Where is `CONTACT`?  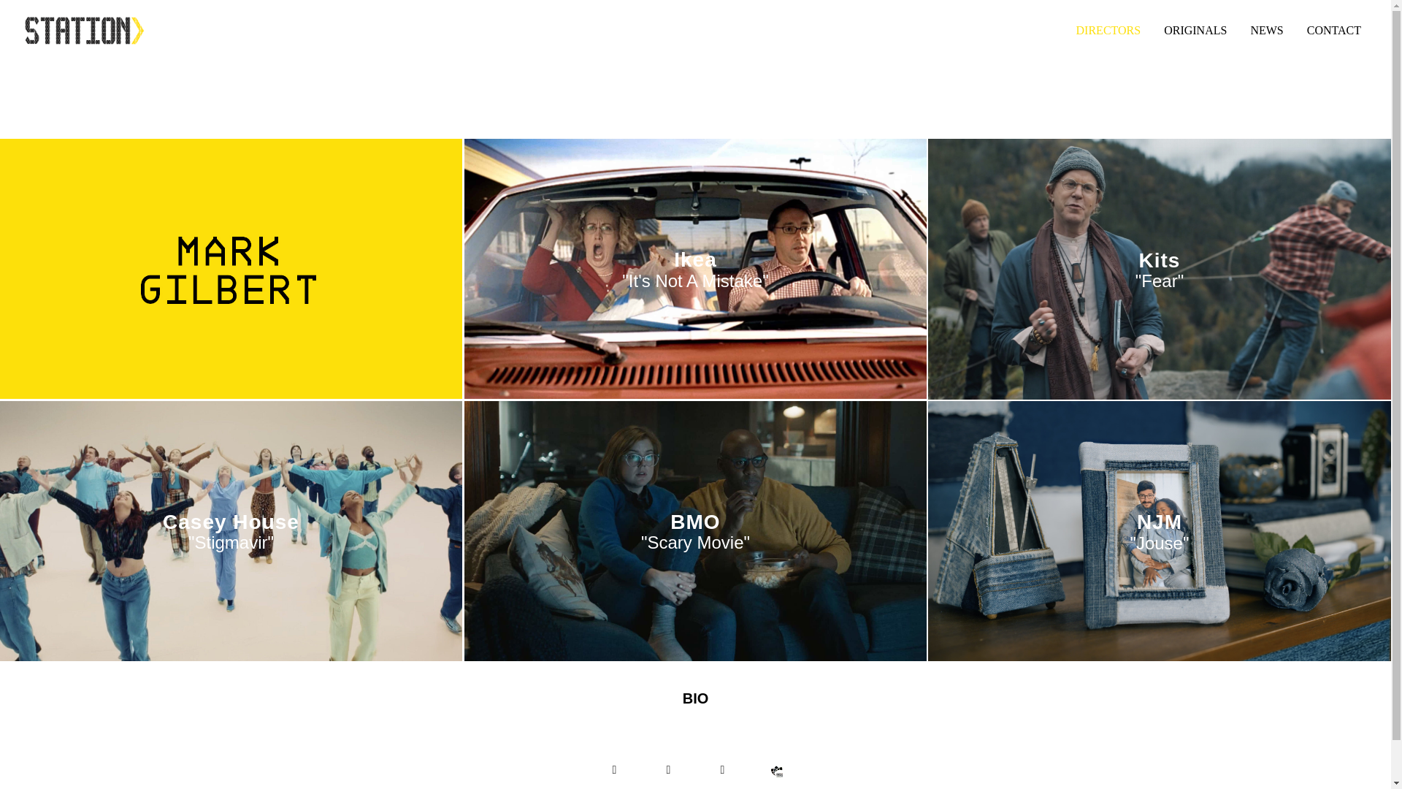
CONTACT is located at coordinates (1333, 30).